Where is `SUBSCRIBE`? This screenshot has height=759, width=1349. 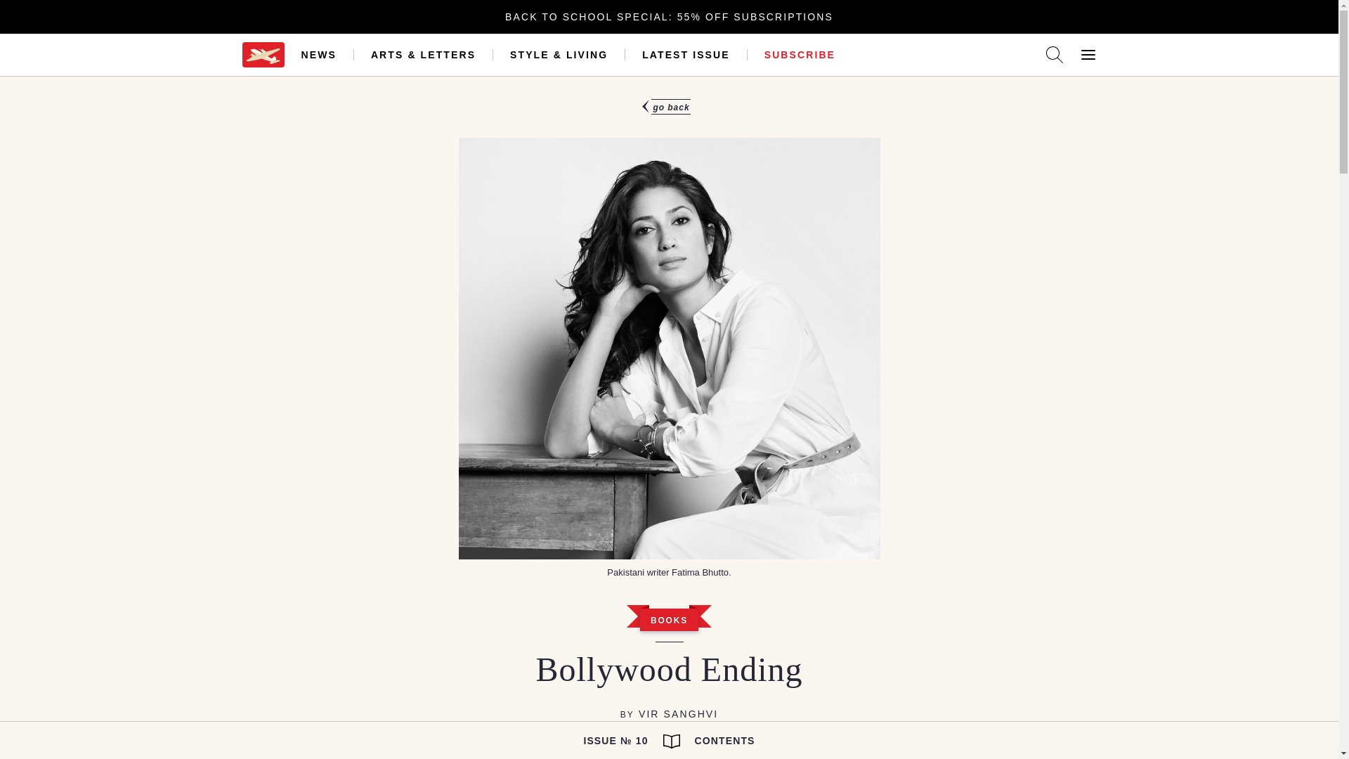
SUBSCRIBE is located at coordinates (800, 55).